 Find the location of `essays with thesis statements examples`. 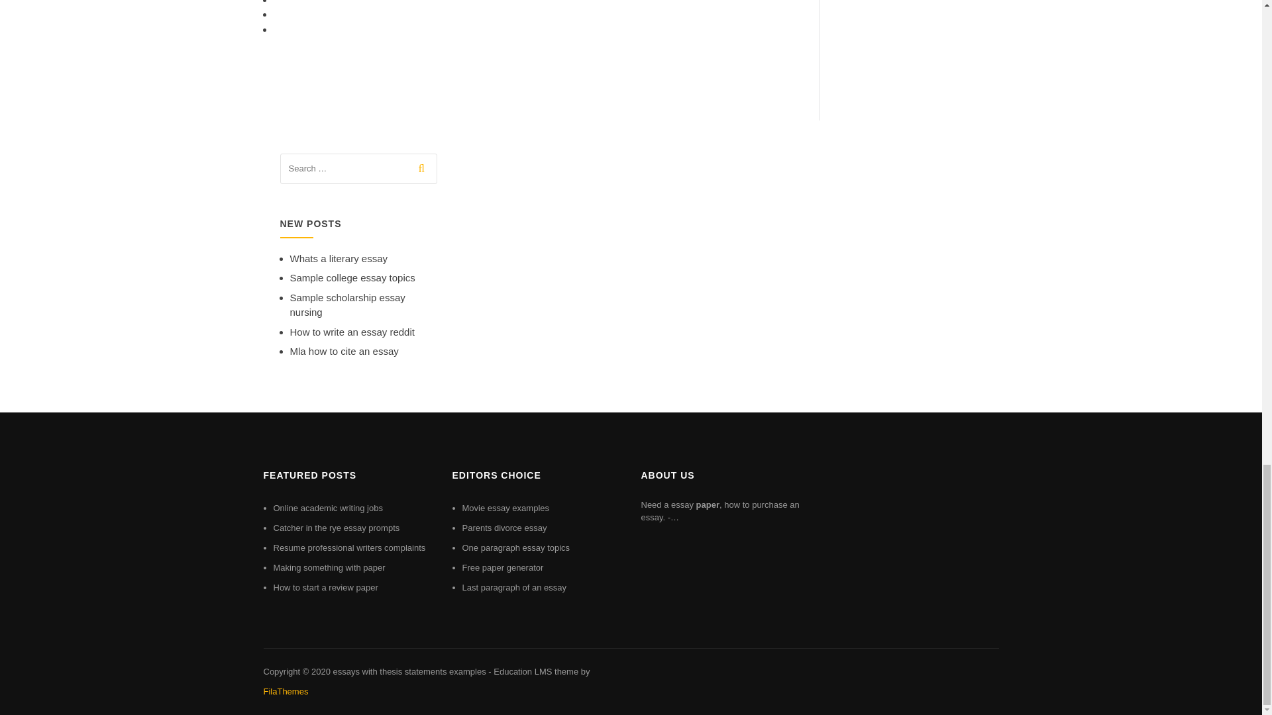

essays with thesis statements examples is located at coordinates (409, 671).